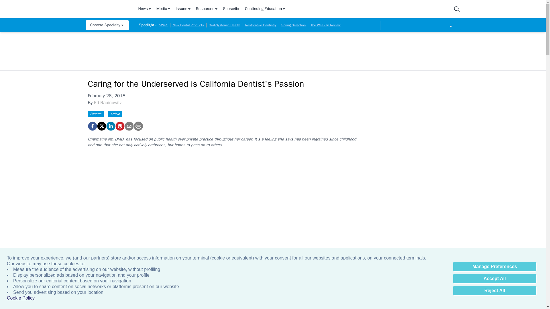 The image size is (550, 309). What do you see at coordinates (494, 279) in the screenshot?
I see `Accept All` at bounding box center [494, 279].